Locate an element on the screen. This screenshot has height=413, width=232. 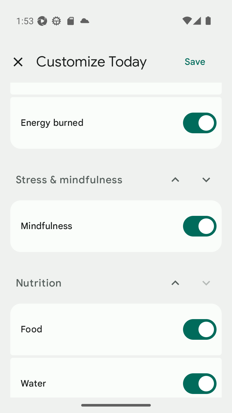
Move Stress & mindfulness down is located at coordinates (206, 180).